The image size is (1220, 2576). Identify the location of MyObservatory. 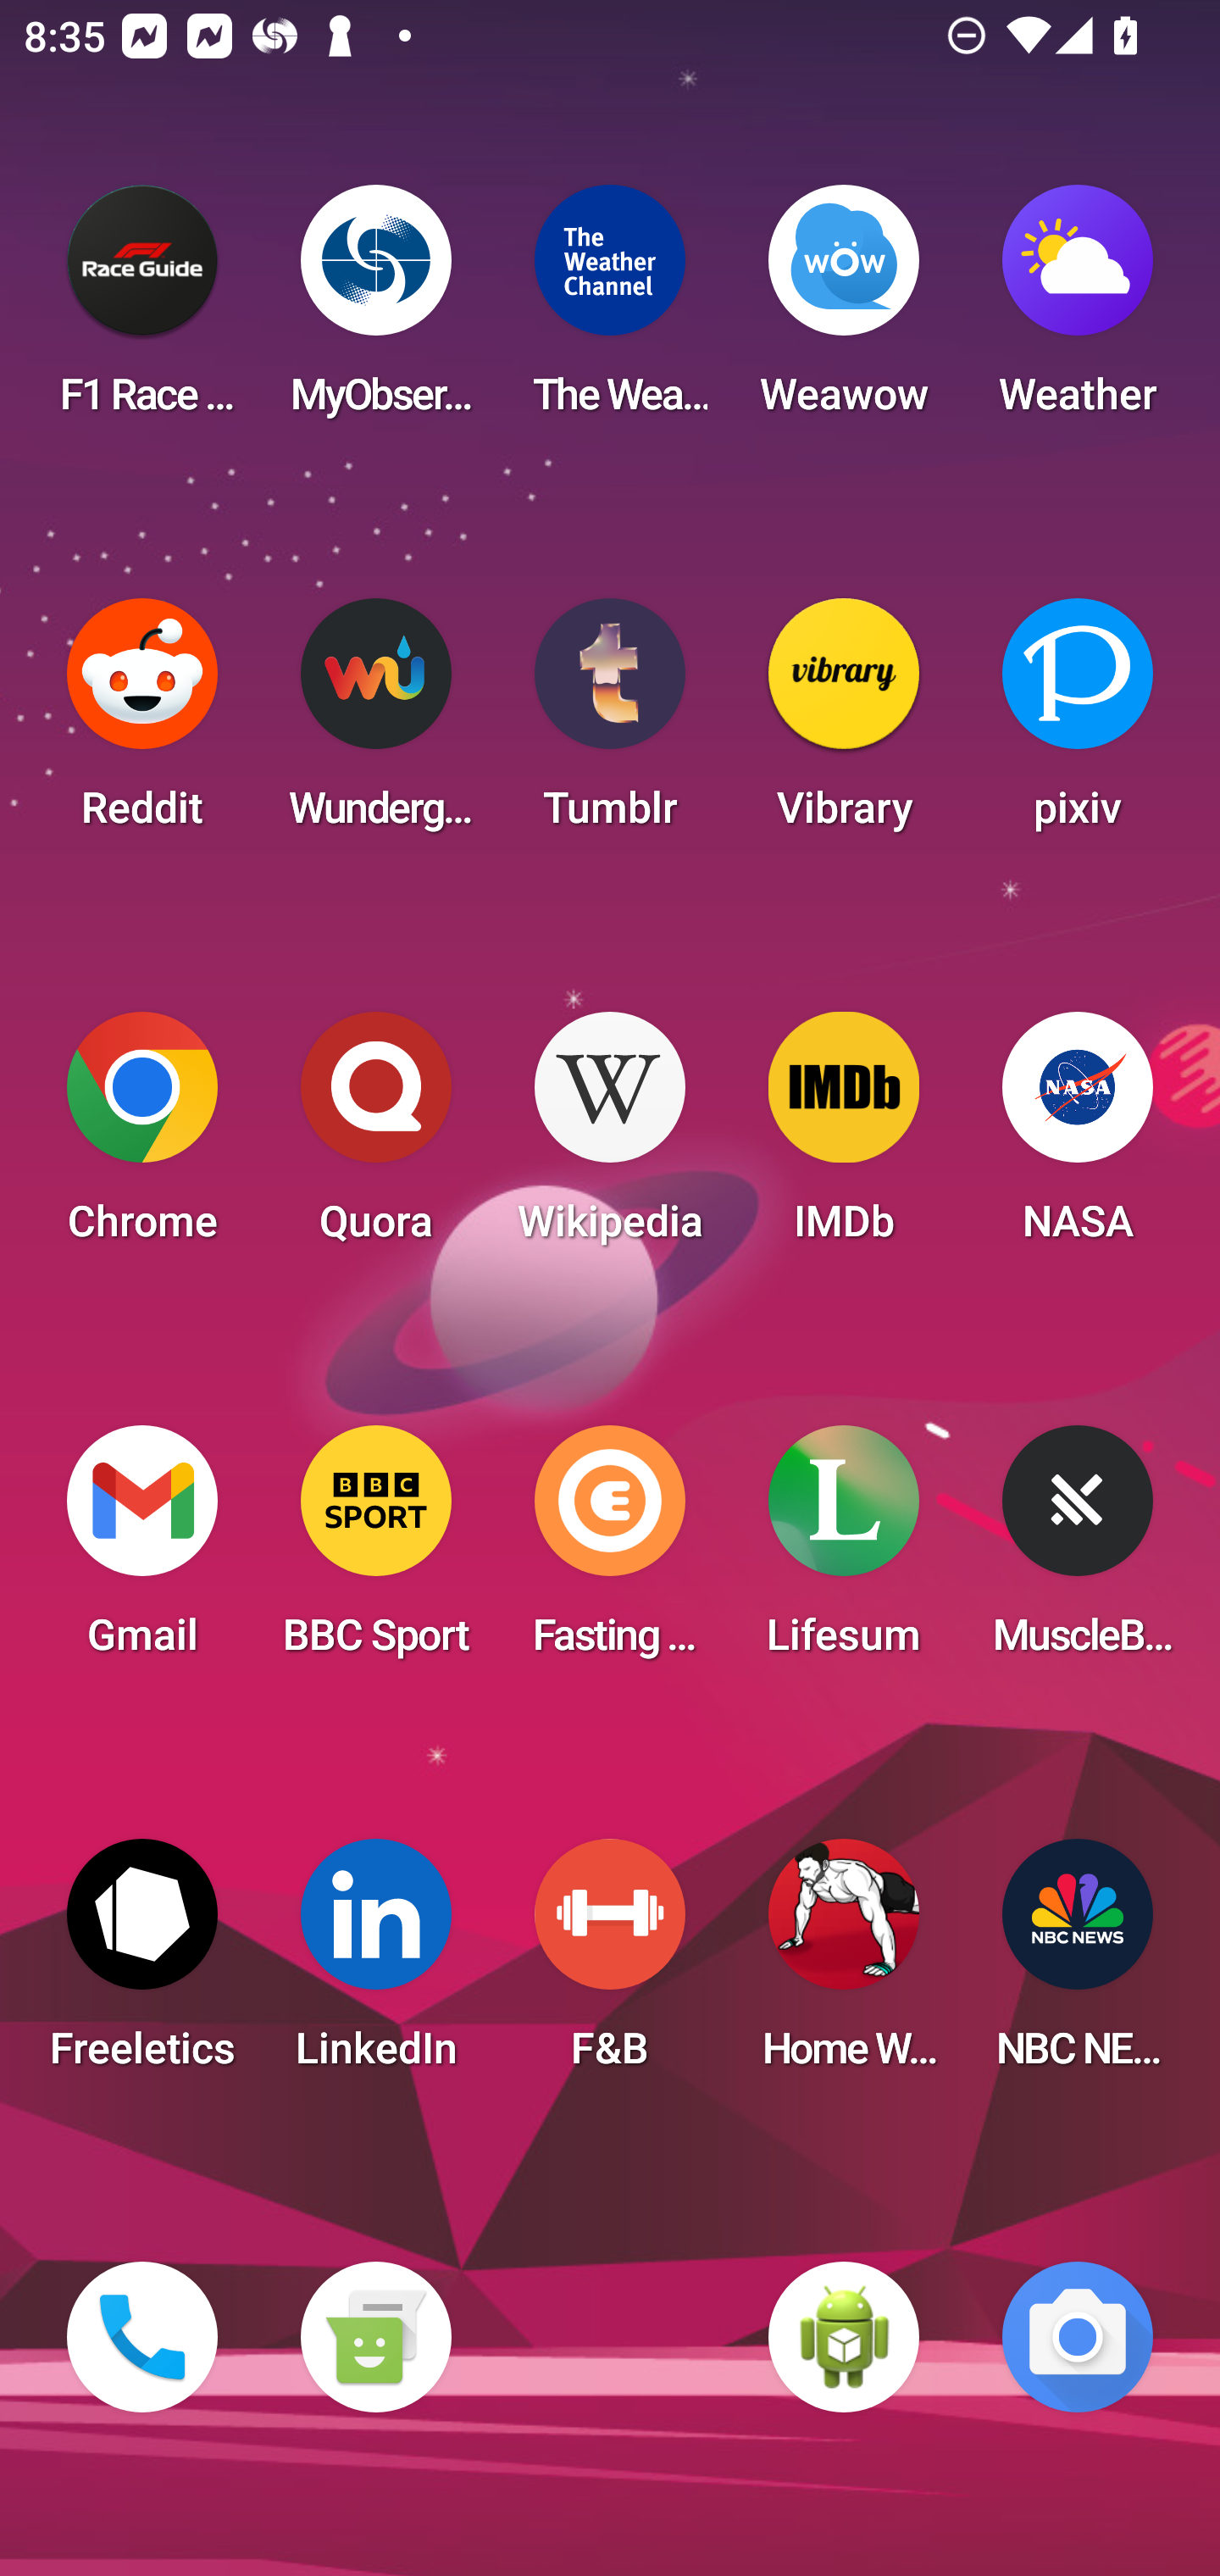
(375, 310).